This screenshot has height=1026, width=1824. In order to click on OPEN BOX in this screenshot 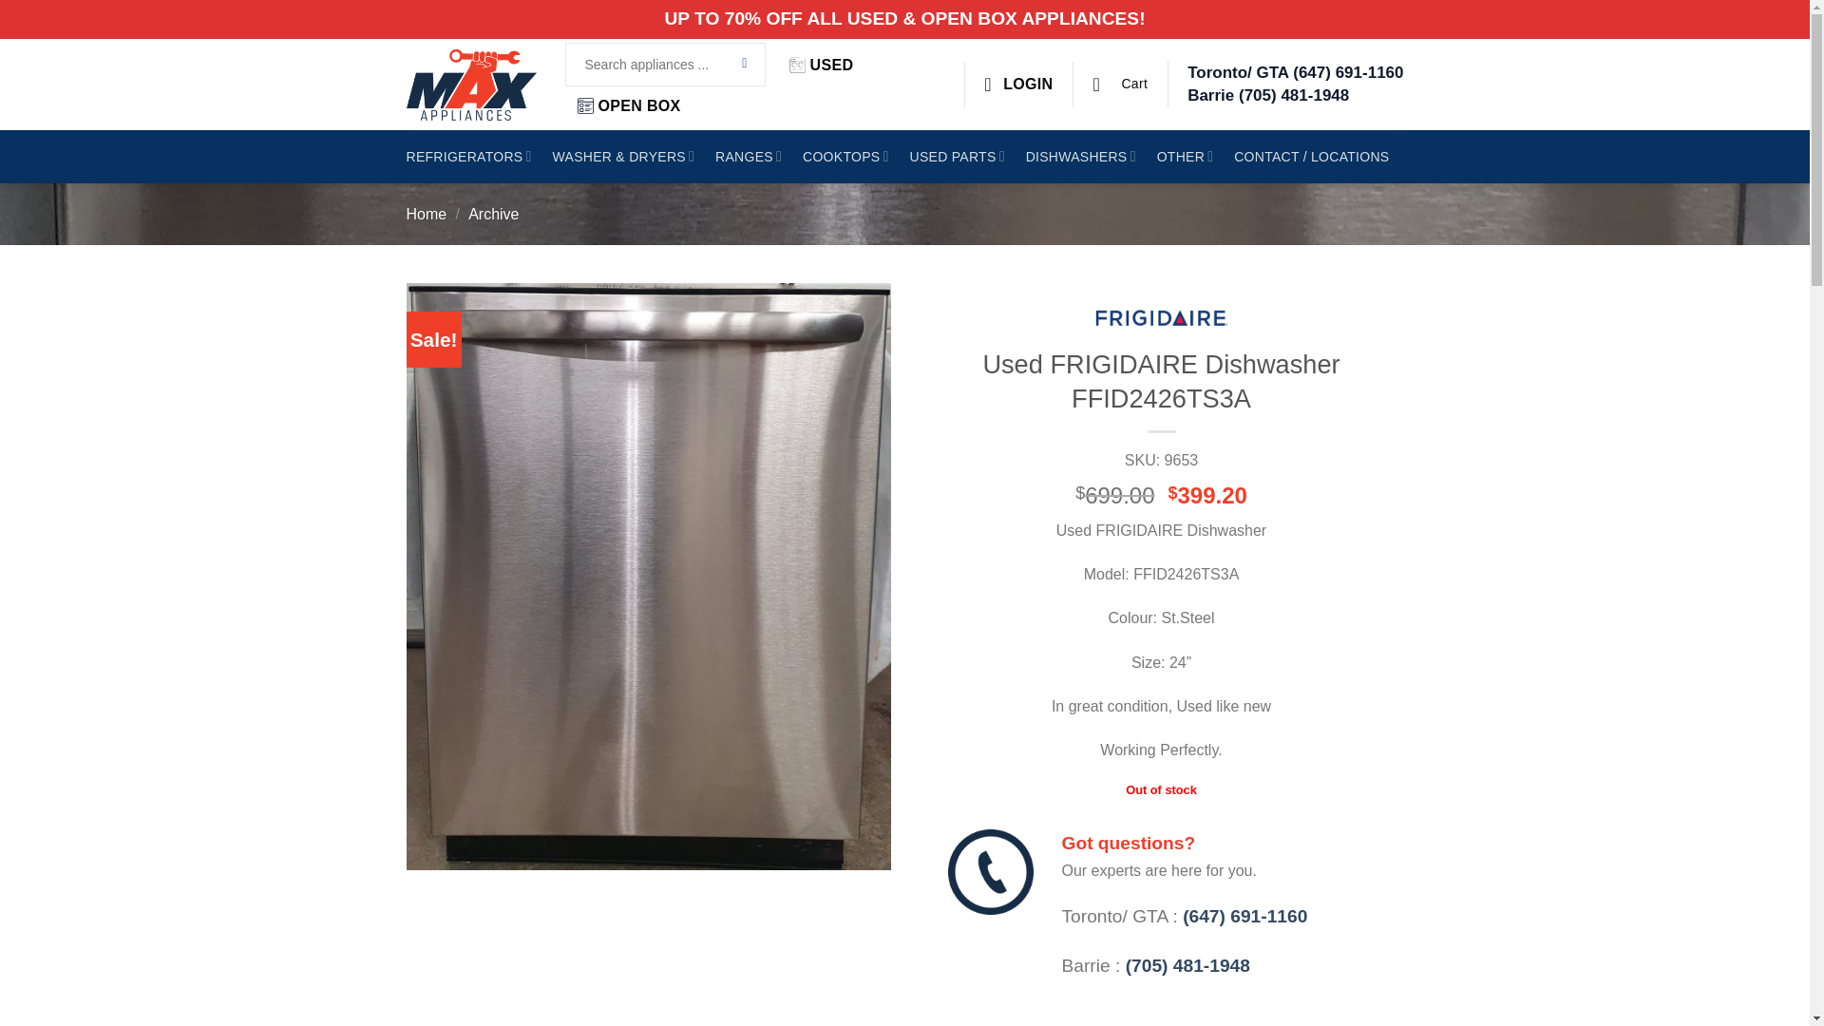, I will do `click(629, 104)`.